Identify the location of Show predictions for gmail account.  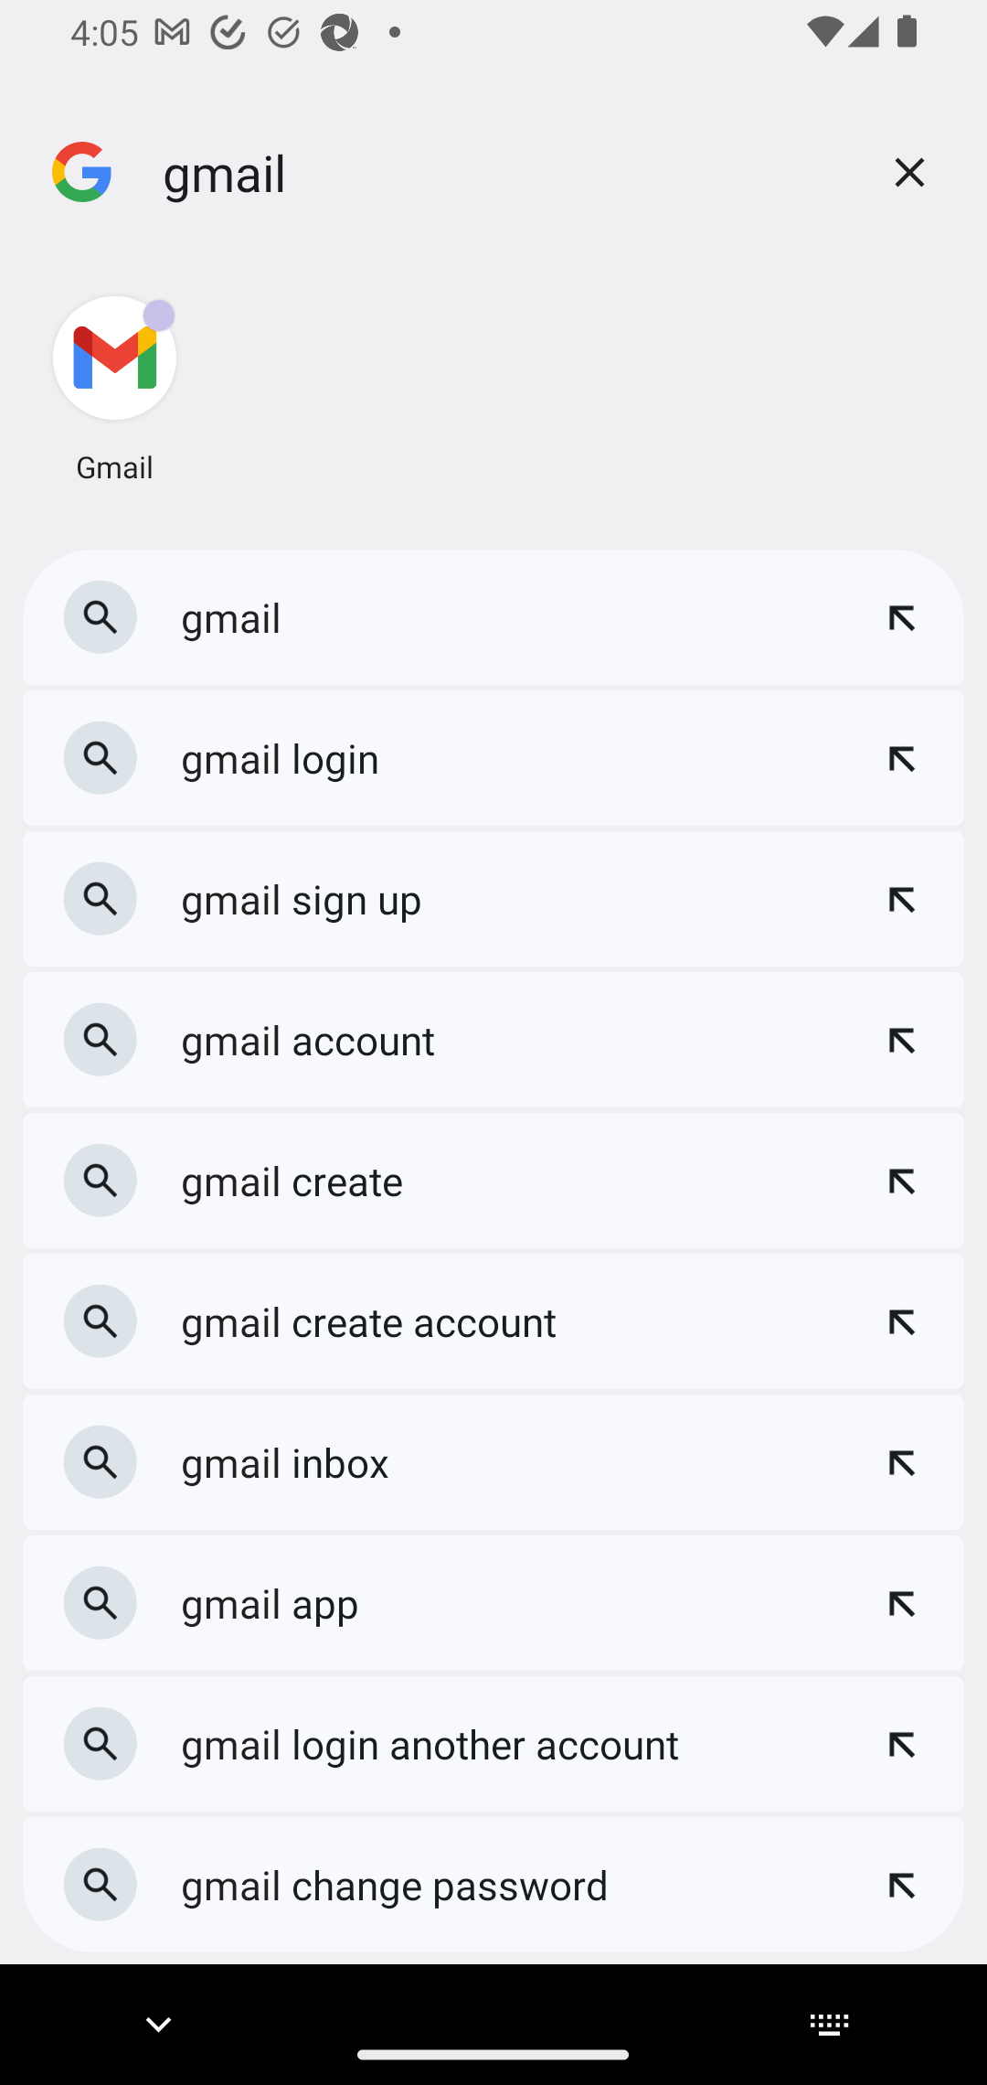
(901, 1040).